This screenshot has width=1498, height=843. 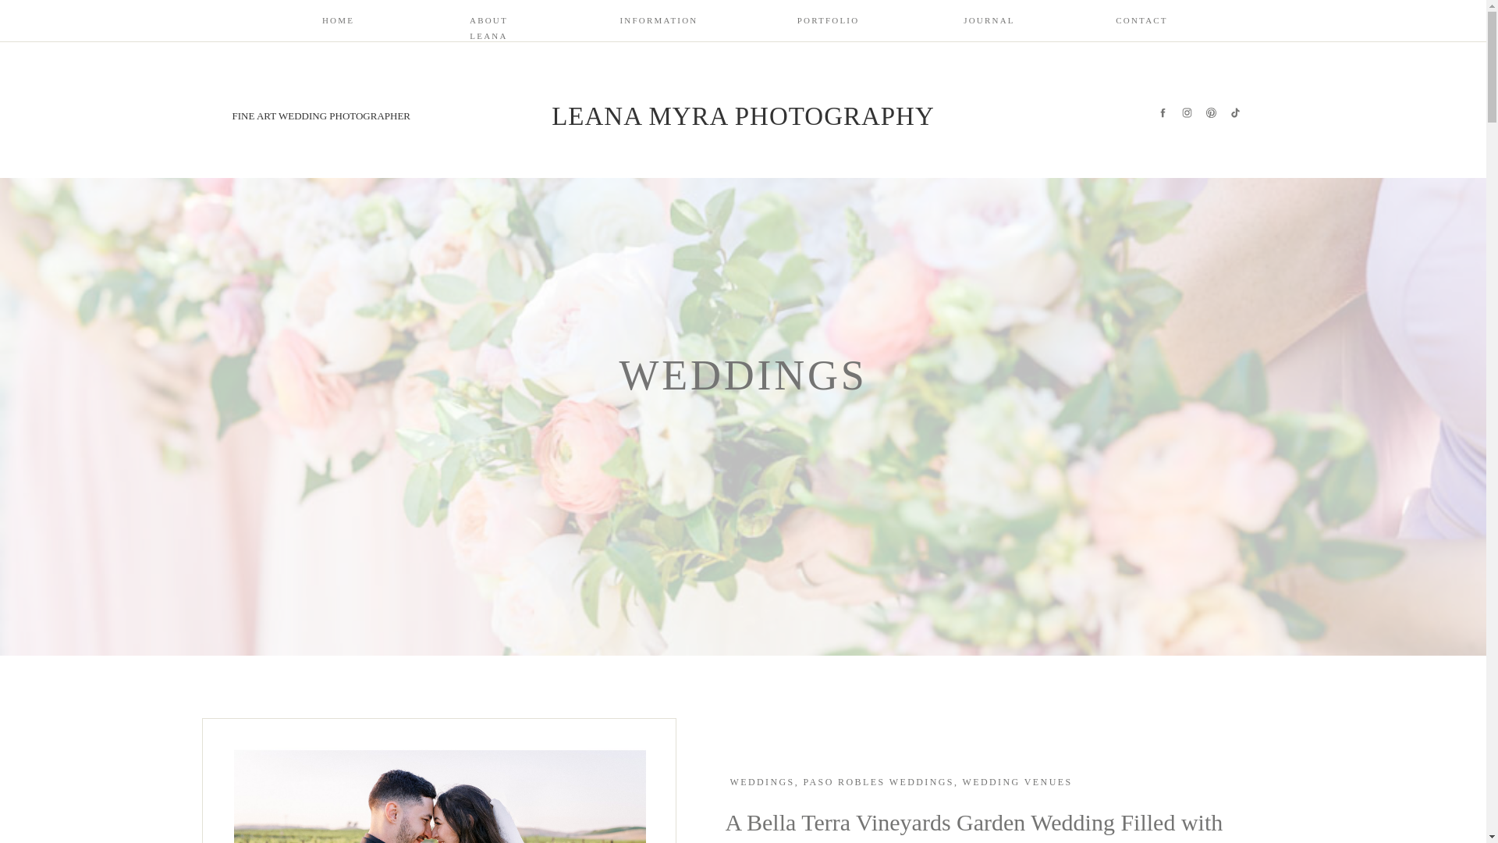 I want to click on CONTACT, so click(x=1142, y=23).